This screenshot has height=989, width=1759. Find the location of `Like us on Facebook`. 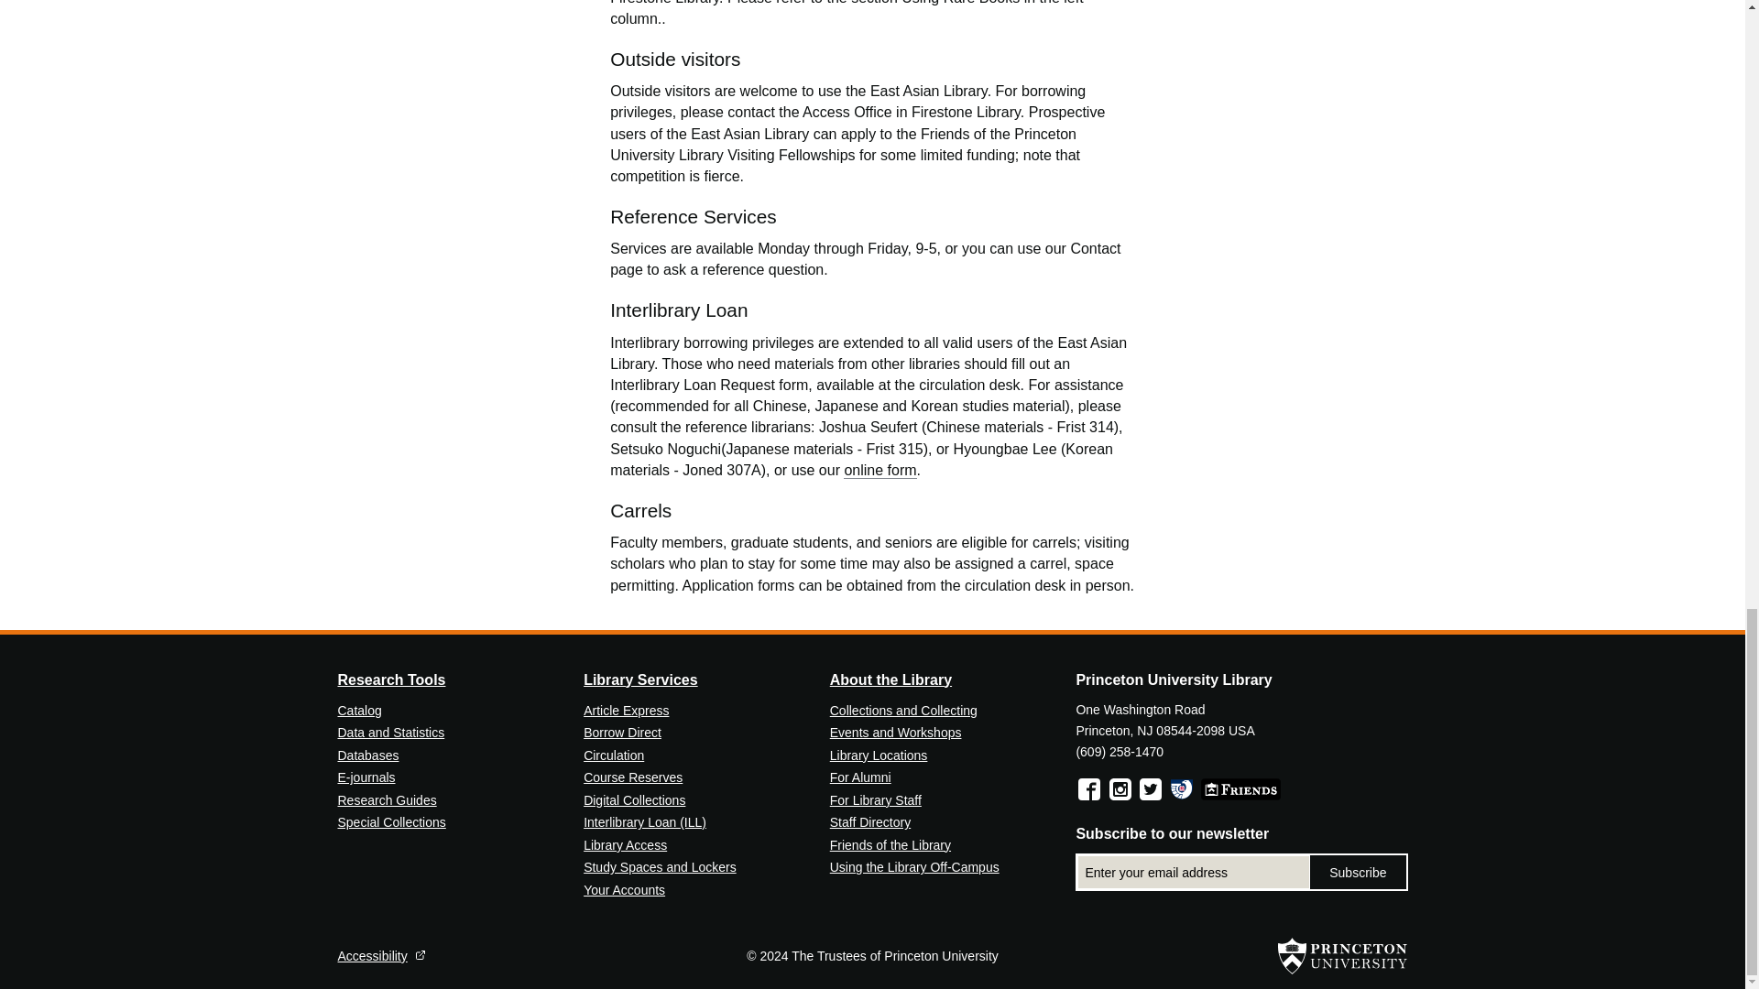

Like us on Facebook is located at coordinates (1088, 788).